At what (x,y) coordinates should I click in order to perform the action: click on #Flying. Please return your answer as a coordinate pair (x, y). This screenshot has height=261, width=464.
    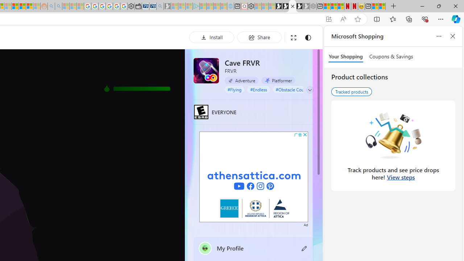
    Looking at the image, I should click on (234, 89).